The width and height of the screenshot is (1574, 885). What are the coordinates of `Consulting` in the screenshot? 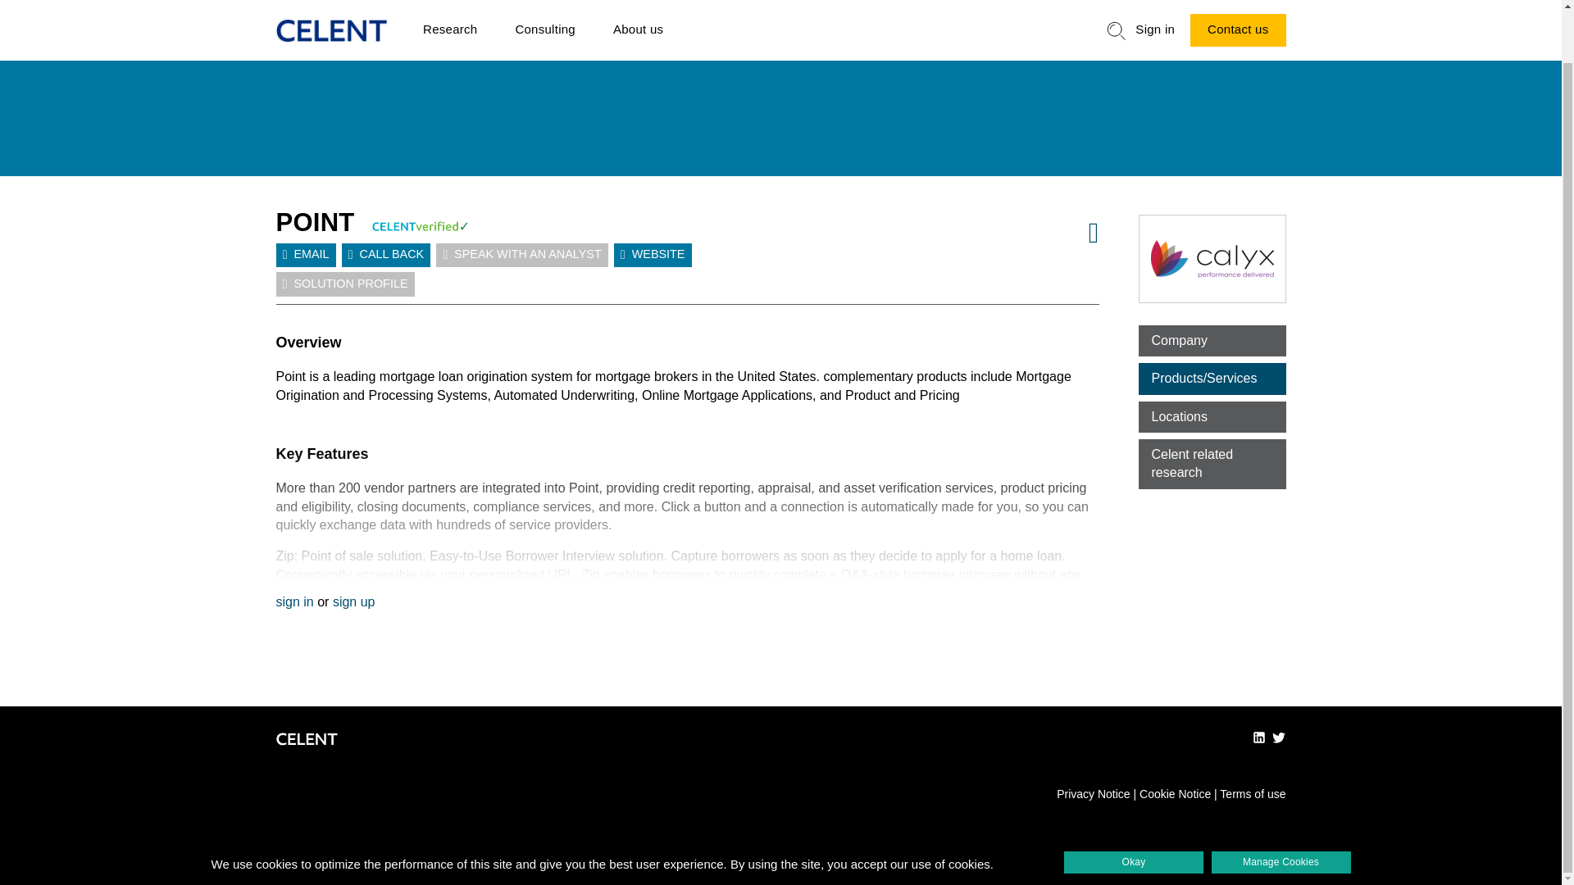 It's located at (544, 13).